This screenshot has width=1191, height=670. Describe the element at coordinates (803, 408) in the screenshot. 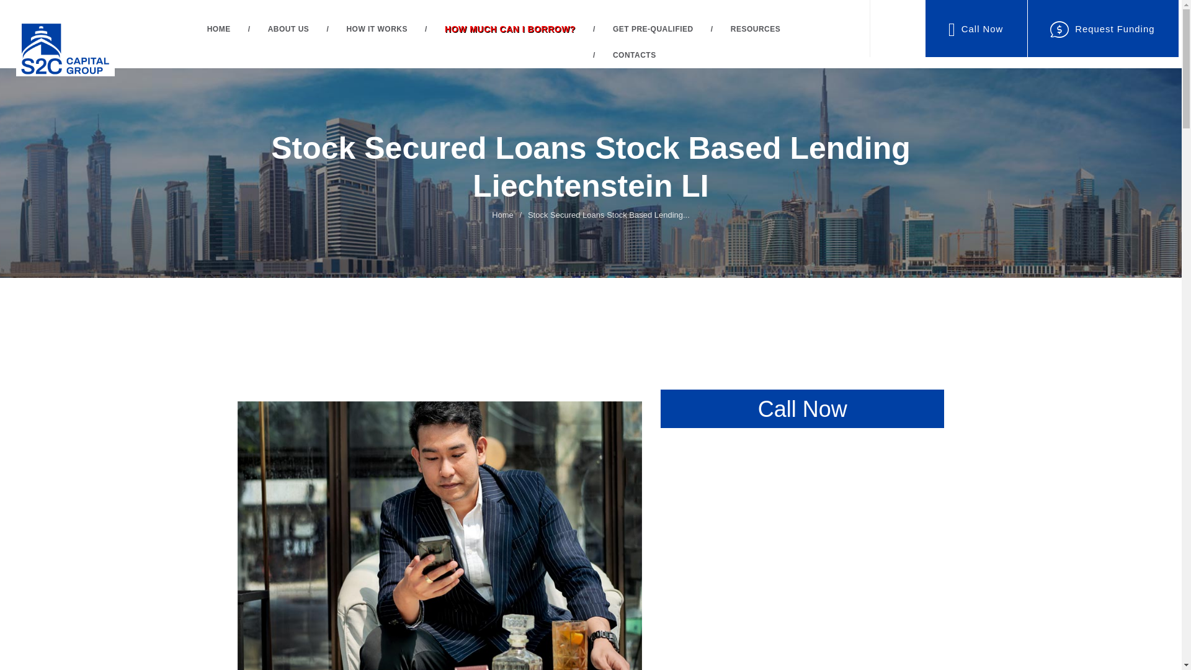

I see `Call Now` at that location.